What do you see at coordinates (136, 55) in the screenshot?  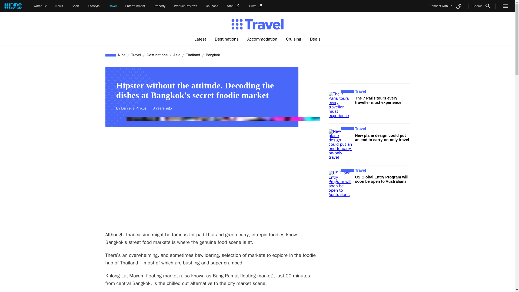 I see `Travel` at bounding box center [136, 55].